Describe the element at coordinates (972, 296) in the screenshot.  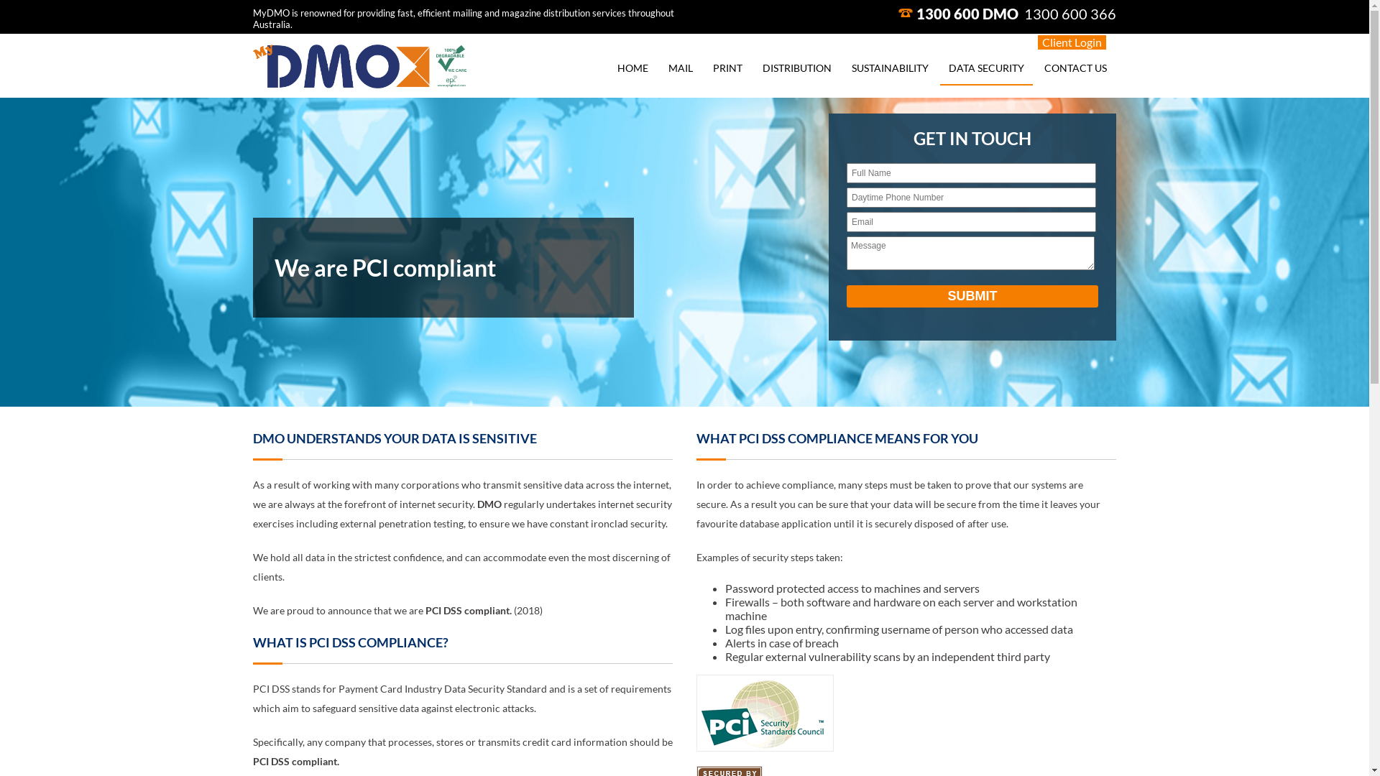
I see `Submit` at that location.